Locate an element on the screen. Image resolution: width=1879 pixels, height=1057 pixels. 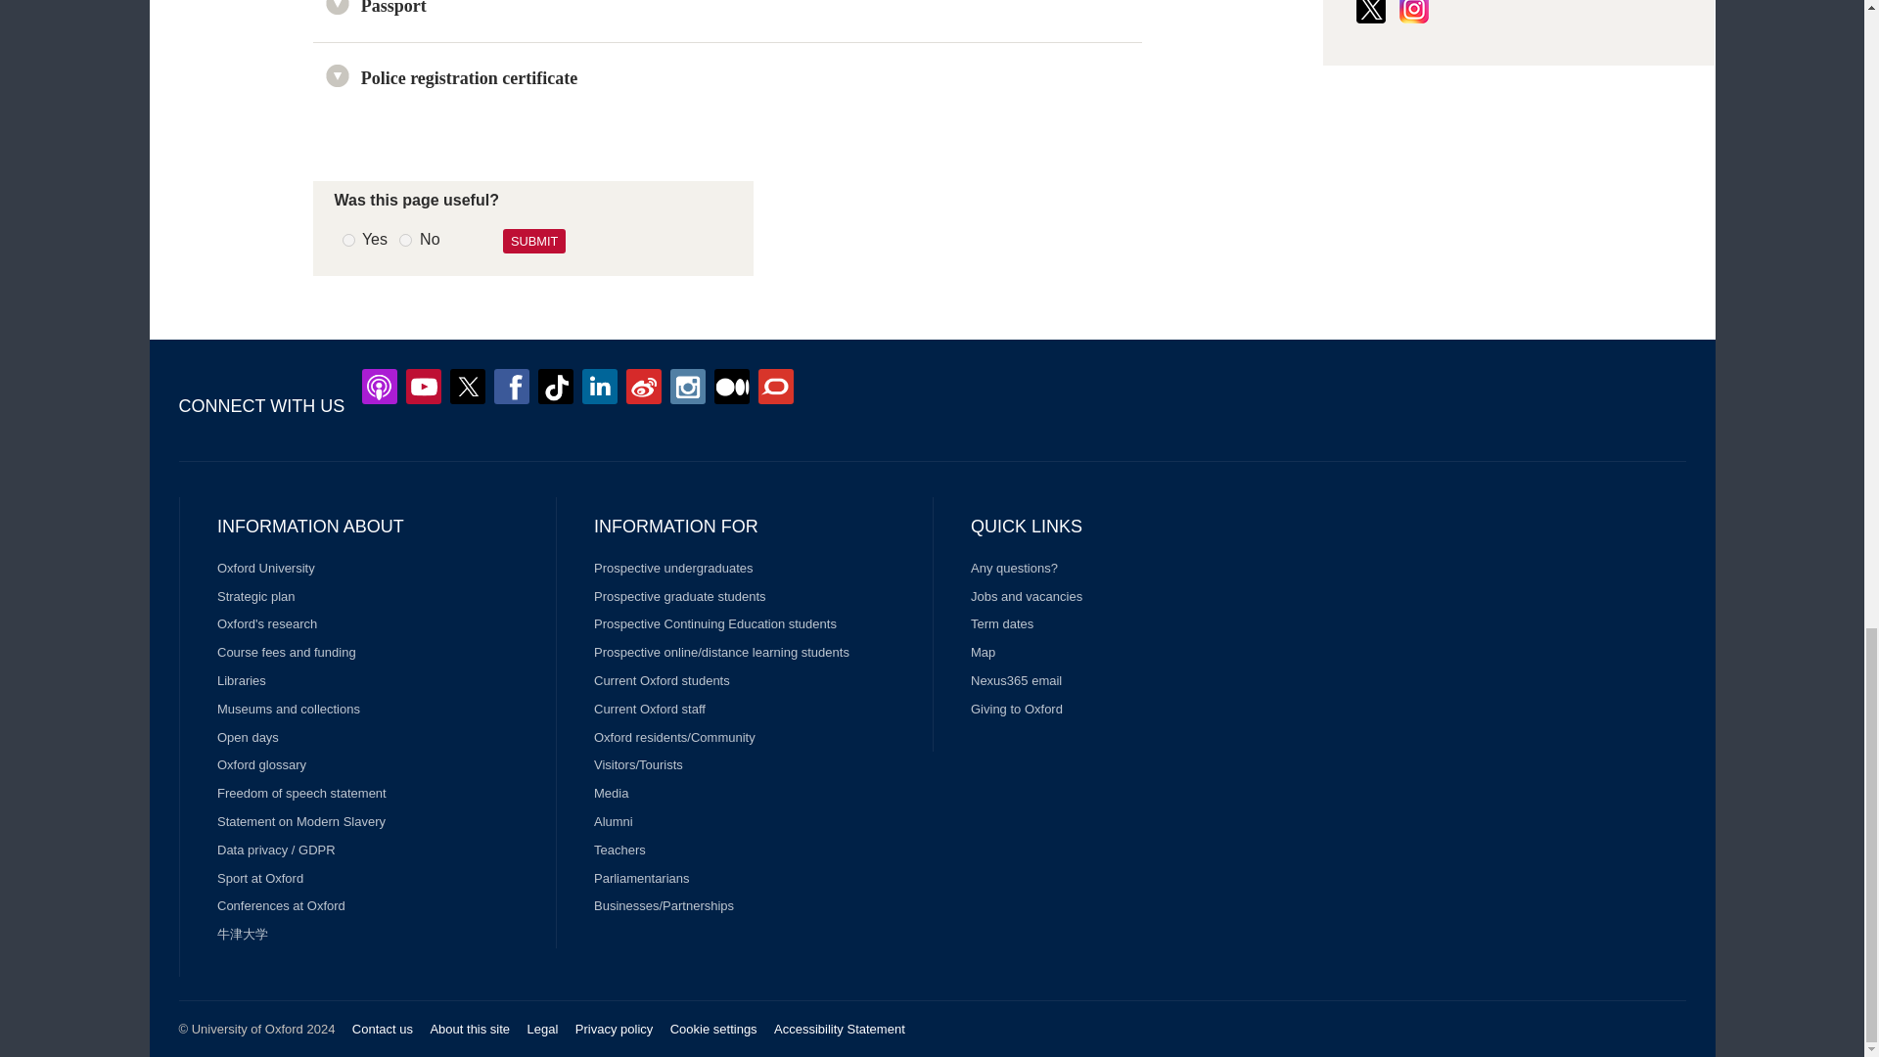
1 is located at coordinates (348, 239).